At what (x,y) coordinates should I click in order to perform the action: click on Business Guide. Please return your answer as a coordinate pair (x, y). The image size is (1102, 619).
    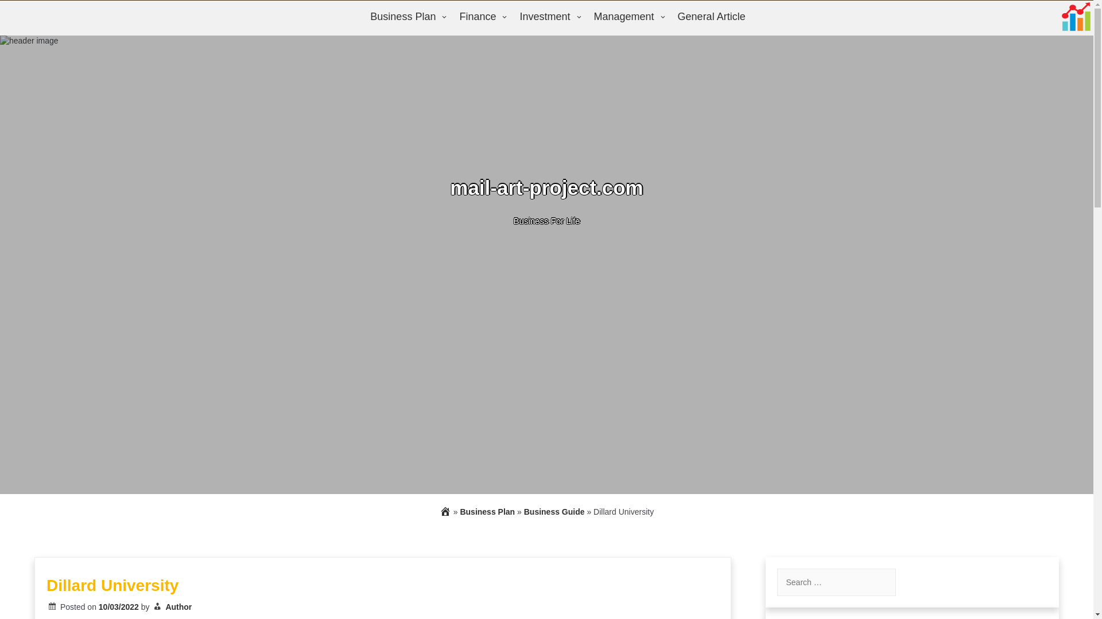
    Looking at the image, I should click on (554, 511).